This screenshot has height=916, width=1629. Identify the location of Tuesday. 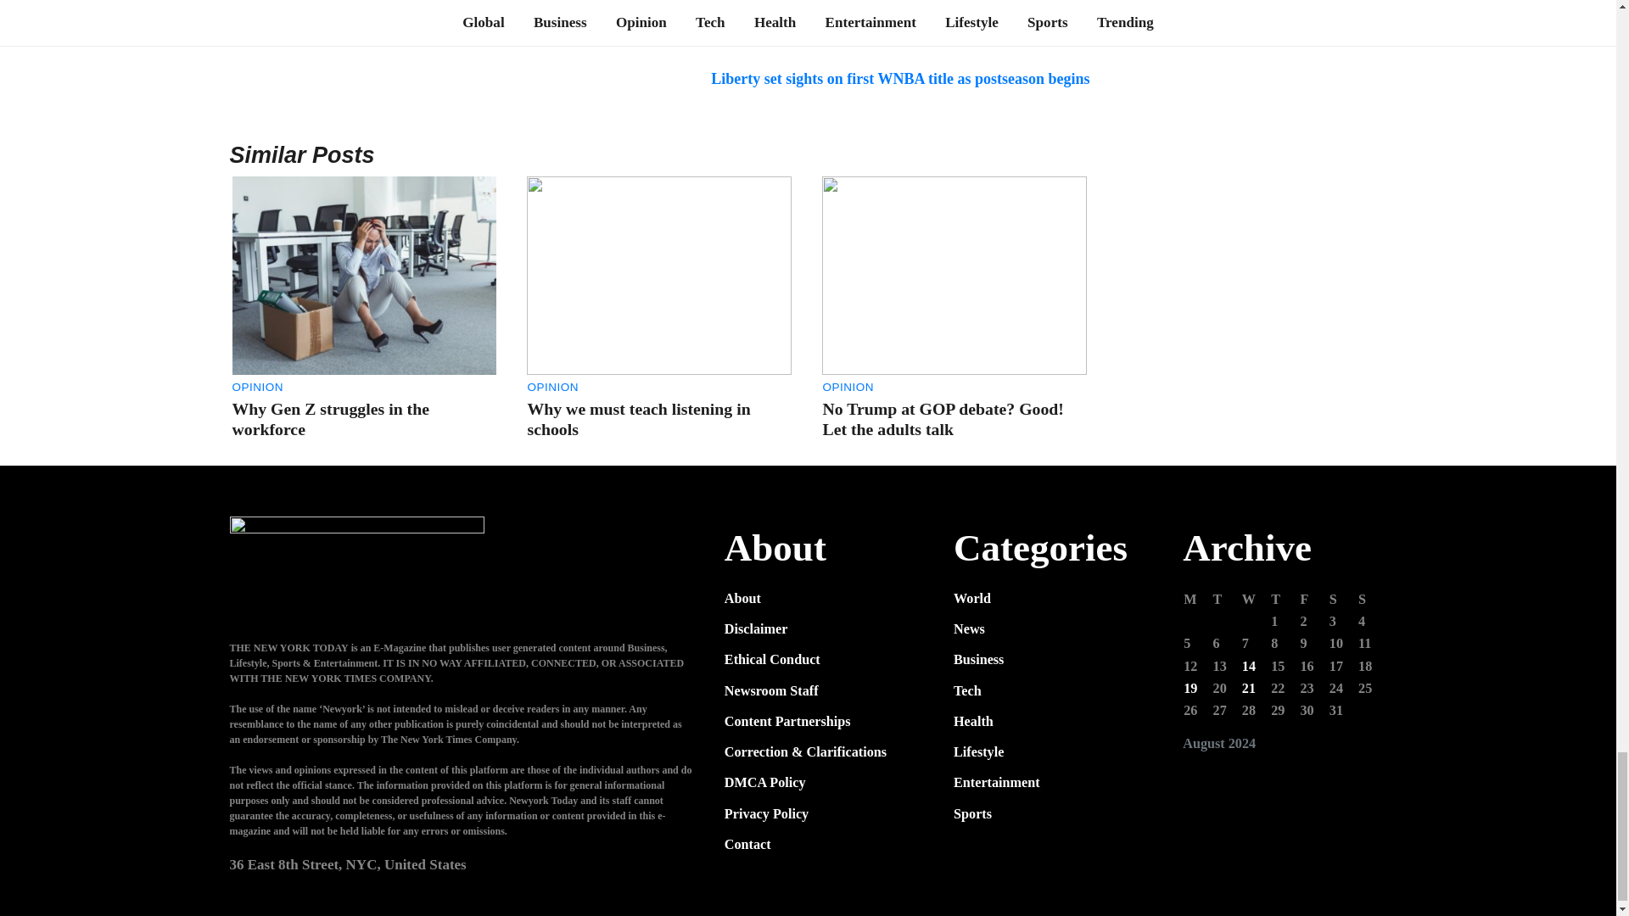
(1227, 600).